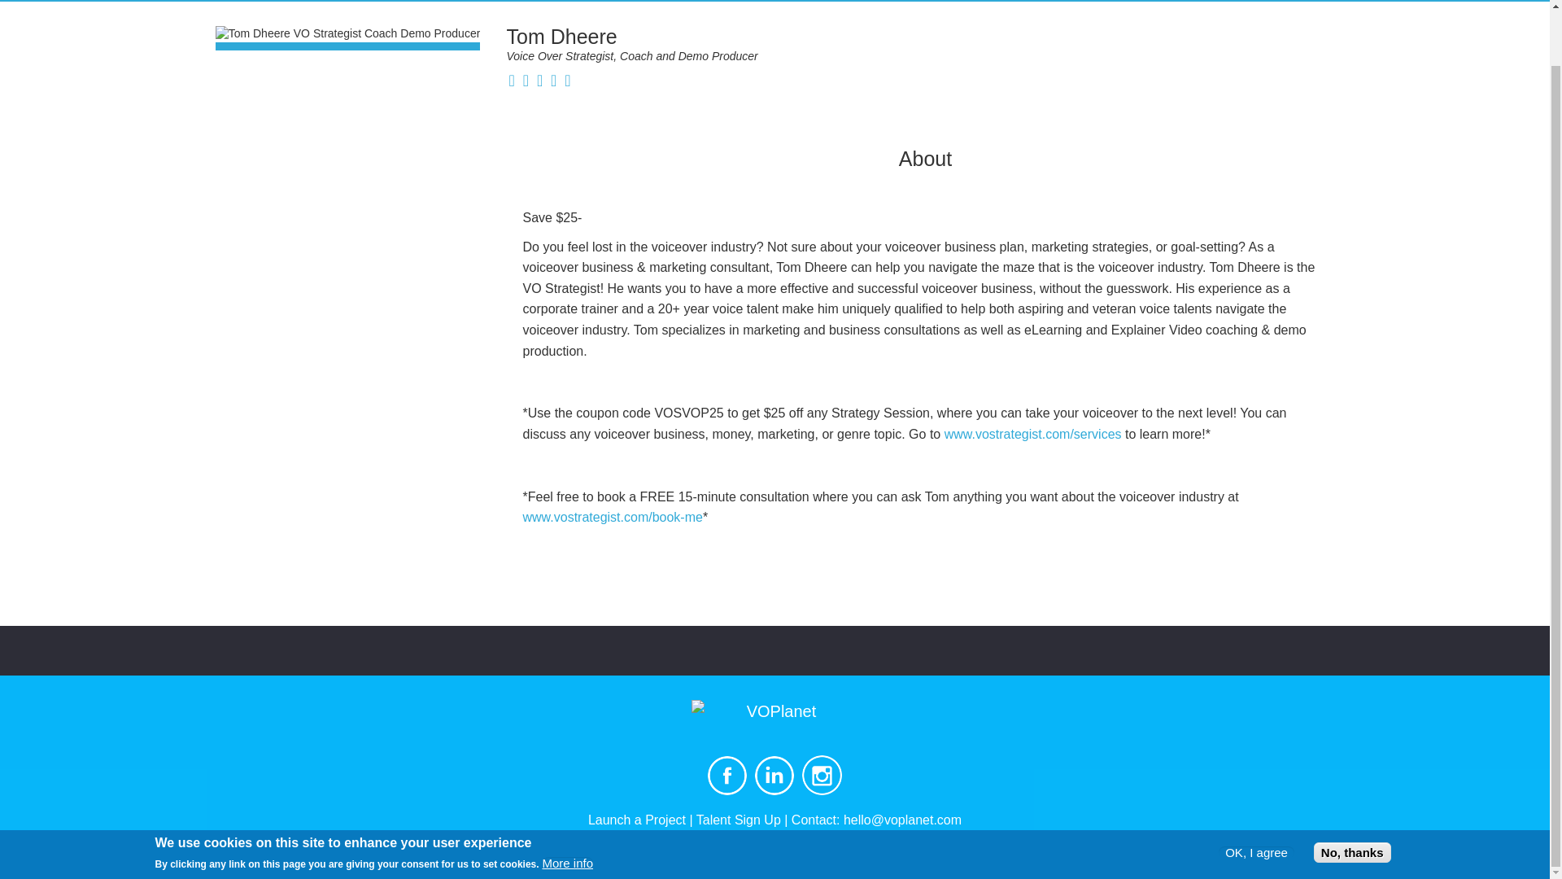 The height and width of the screenshot is (879, 1562). Describe the element at coordinates (739, 820) in the screenshot. I see `Talent Sign Up` at that location.